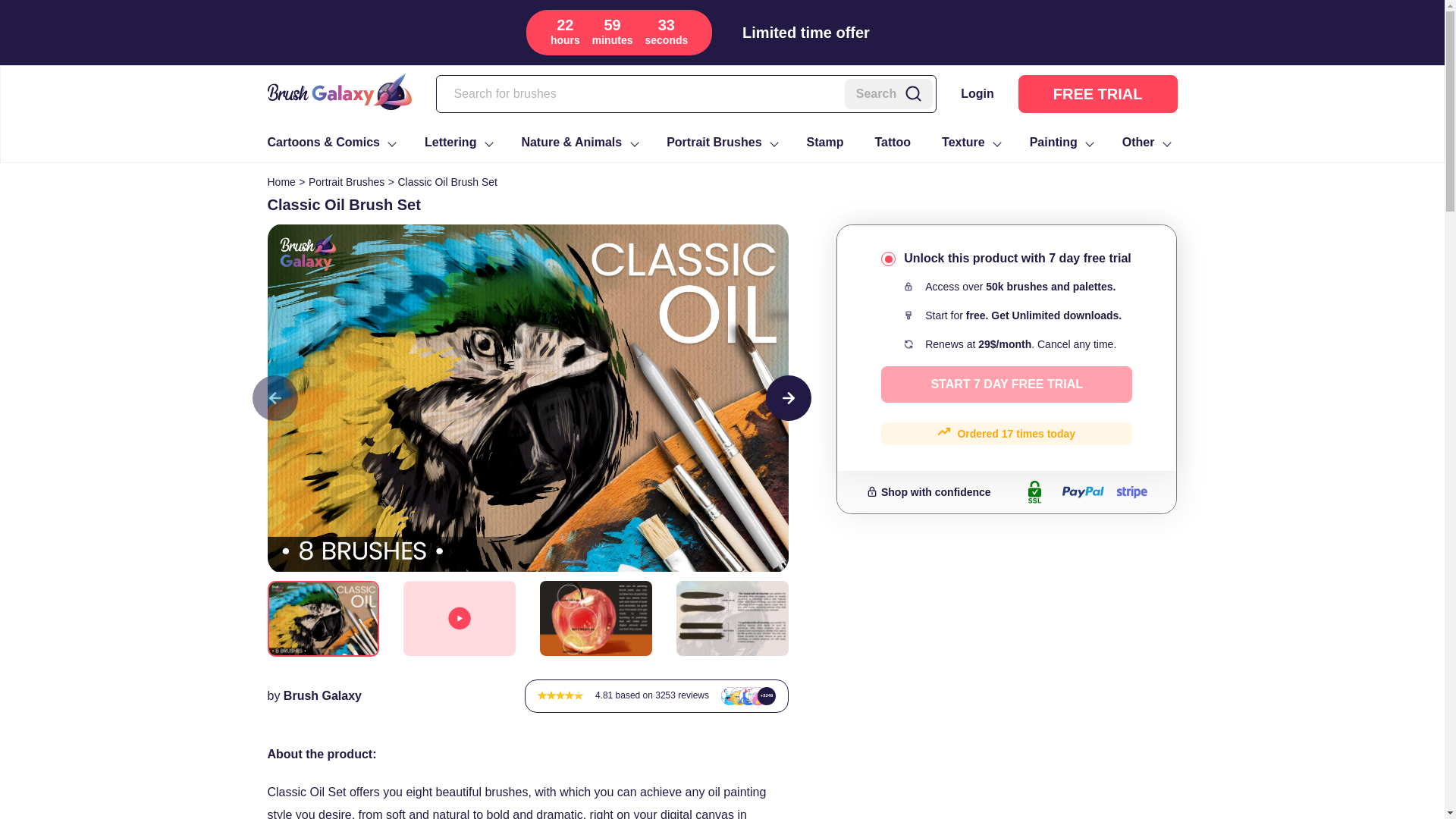 This screenshot has height=819, width=1456. Describe the element at coordinates (1145, 143) in the screenshot. I see `Other` at that location.